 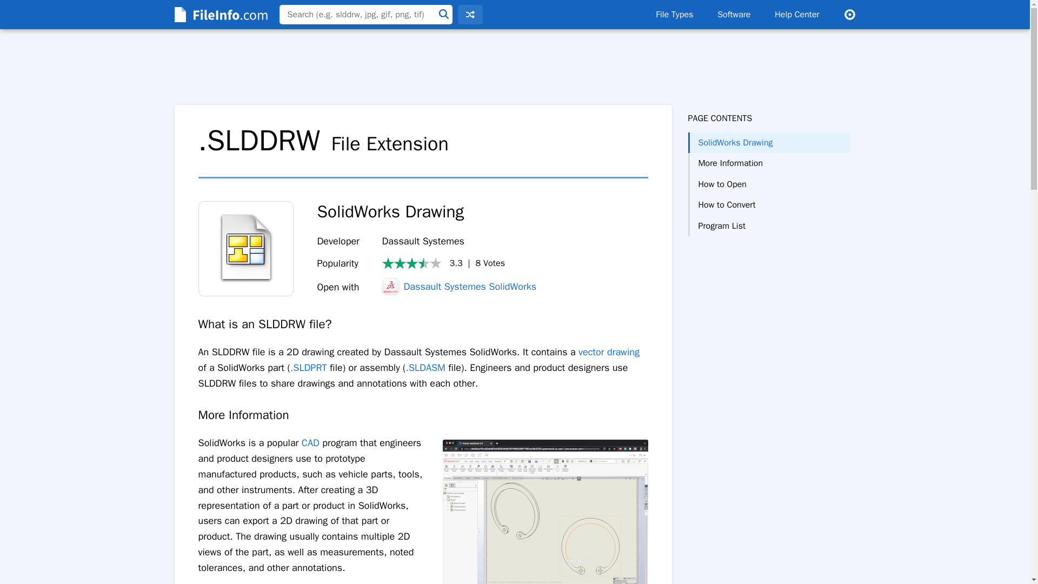 What do you see at coordinates (470, 14) in the screenshot?
I see `Random` at bounding box center [470, 14].